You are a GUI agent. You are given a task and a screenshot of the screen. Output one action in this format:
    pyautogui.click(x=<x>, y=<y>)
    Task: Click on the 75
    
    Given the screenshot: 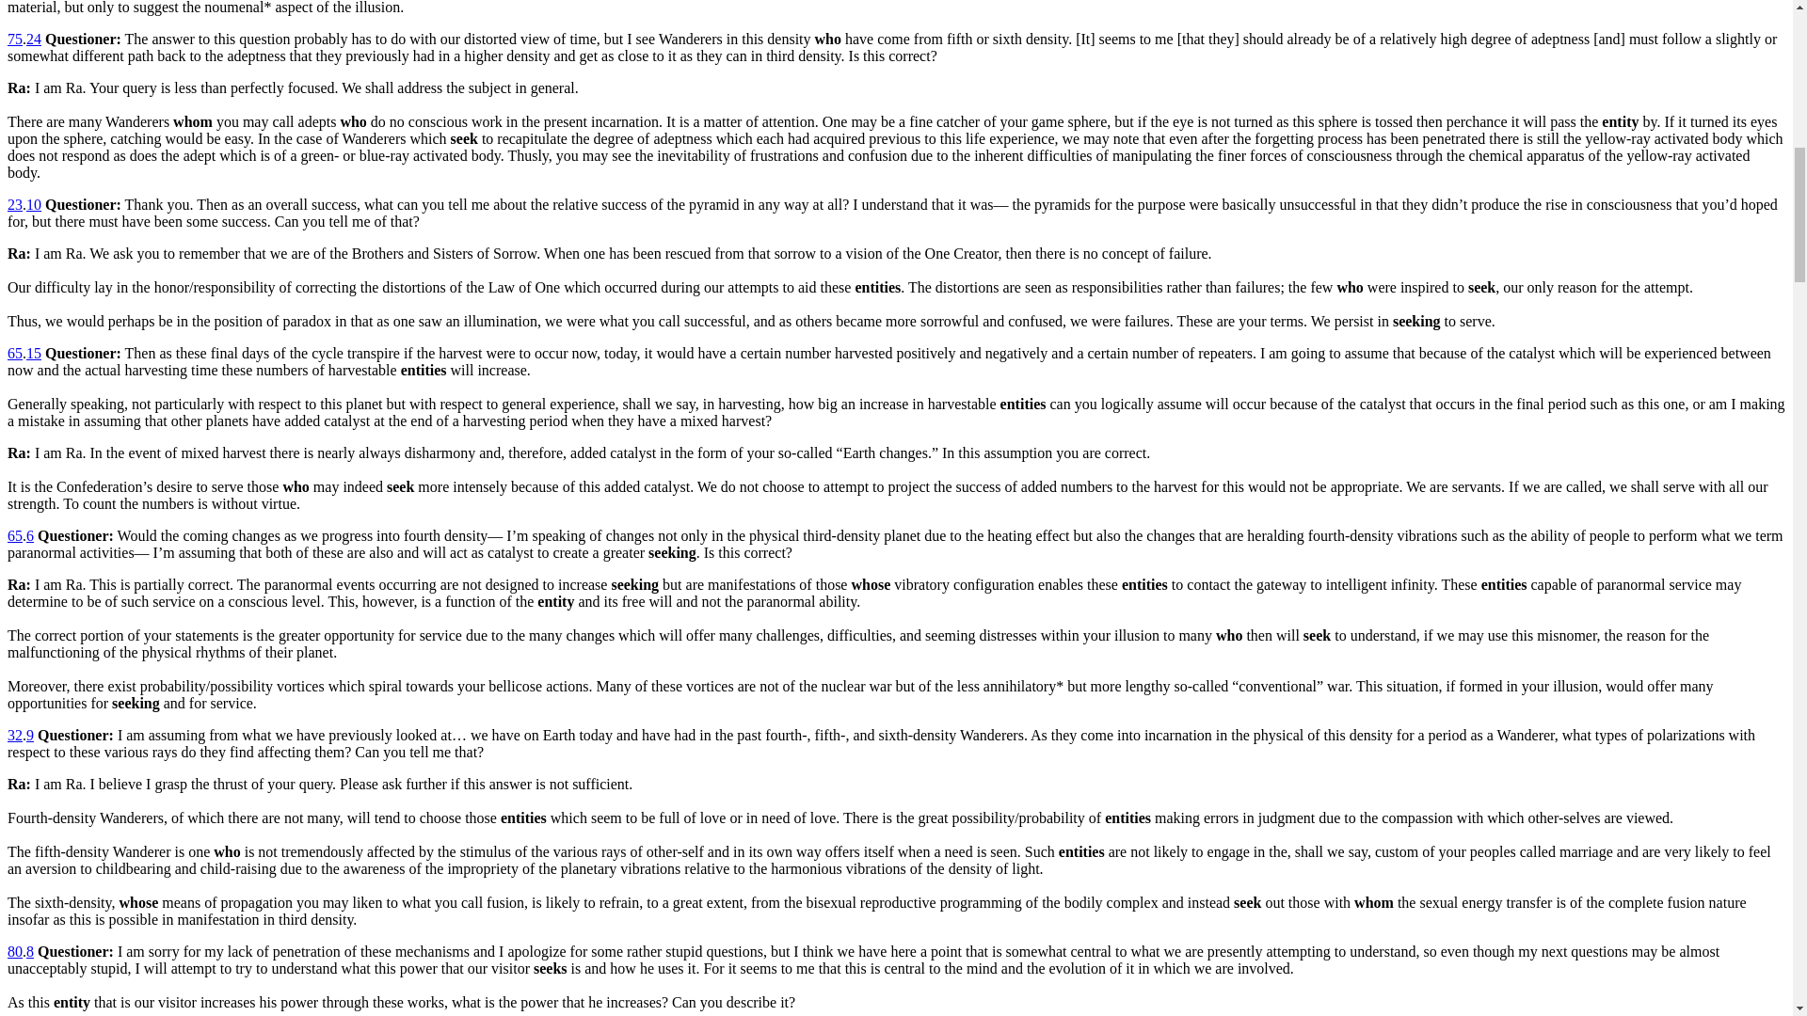 What is the action you would take?
    pyautogui.click(x=14, y=39)
    